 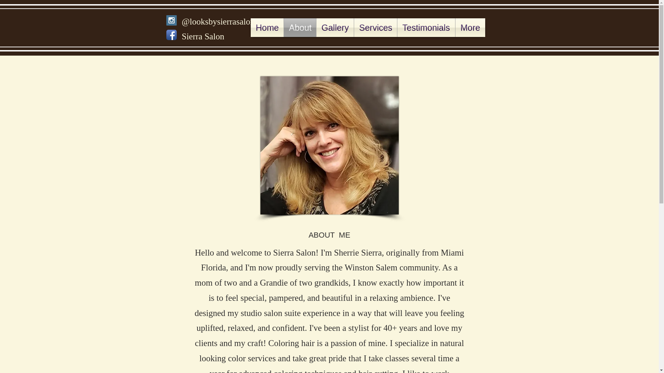 I want to click on About, so click(x=299, y=27).